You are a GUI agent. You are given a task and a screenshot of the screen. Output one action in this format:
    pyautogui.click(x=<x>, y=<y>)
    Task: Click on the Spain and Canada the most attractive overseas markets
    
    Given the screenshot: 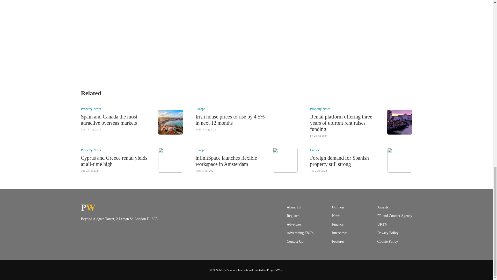 What is the action you would take?
    pyautogui.click(x=109, y=120)
    